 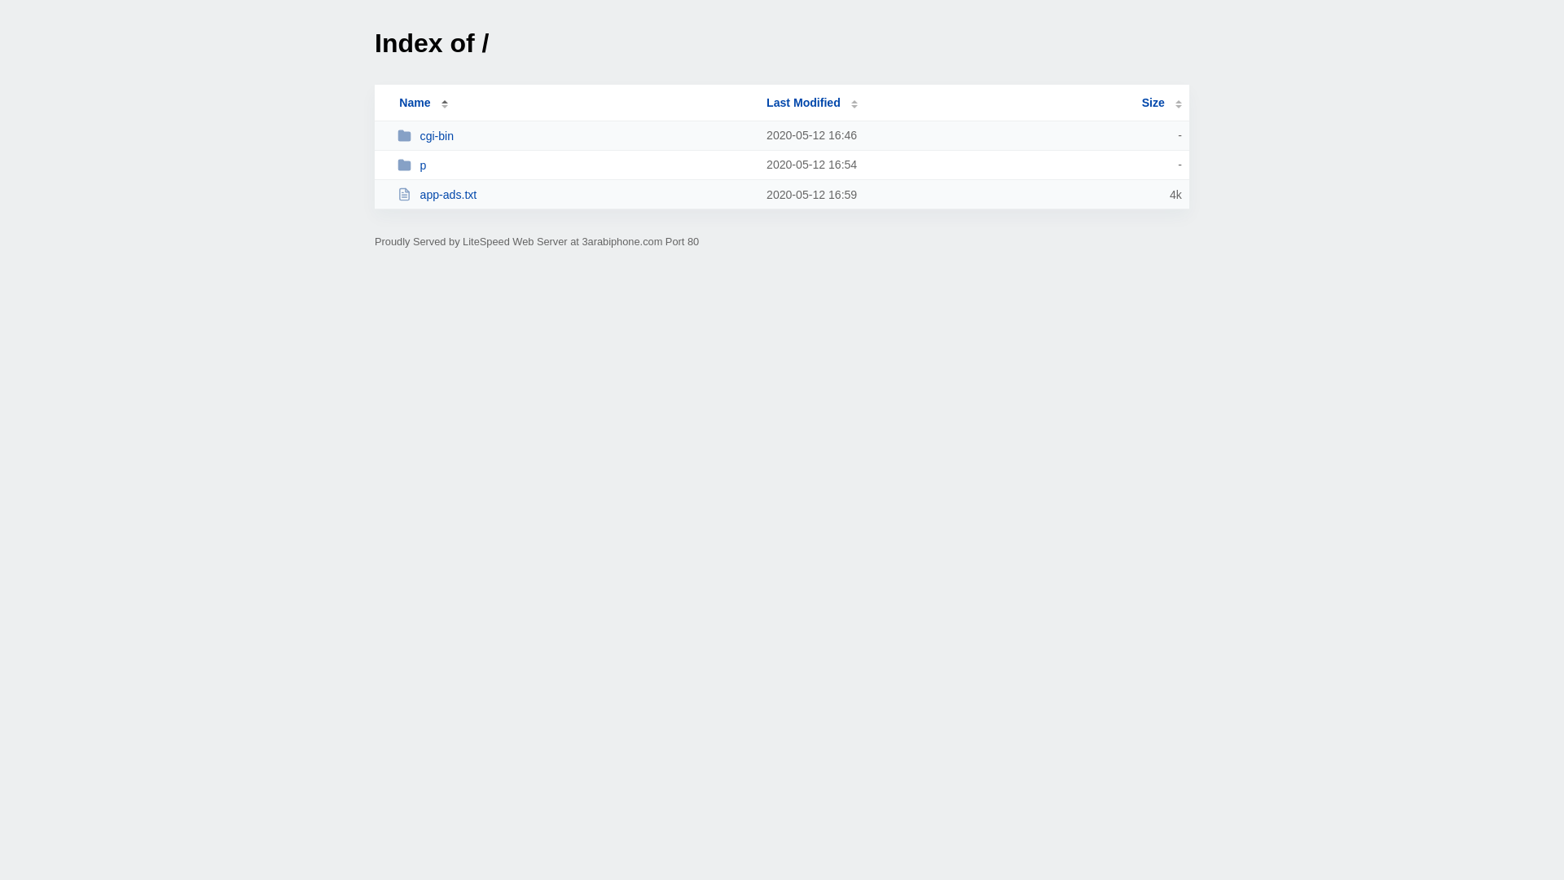 What do you see at coordinates (812, 103) in the screenshot?
I see `Last Modified` at bounding box center [812, 103].